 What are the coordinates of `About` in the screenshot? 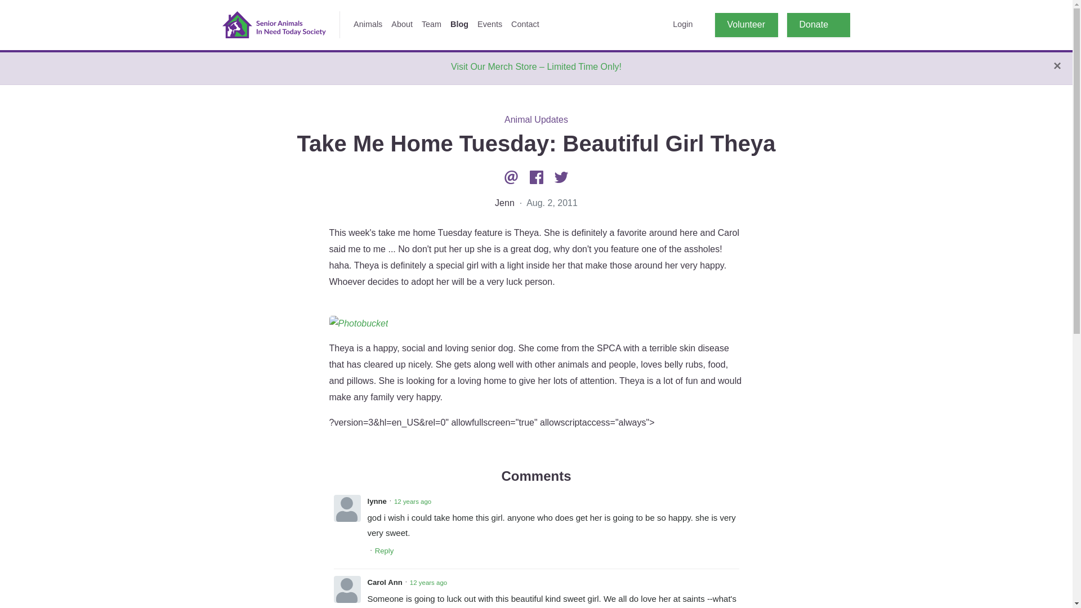 It's located at (402, 24).